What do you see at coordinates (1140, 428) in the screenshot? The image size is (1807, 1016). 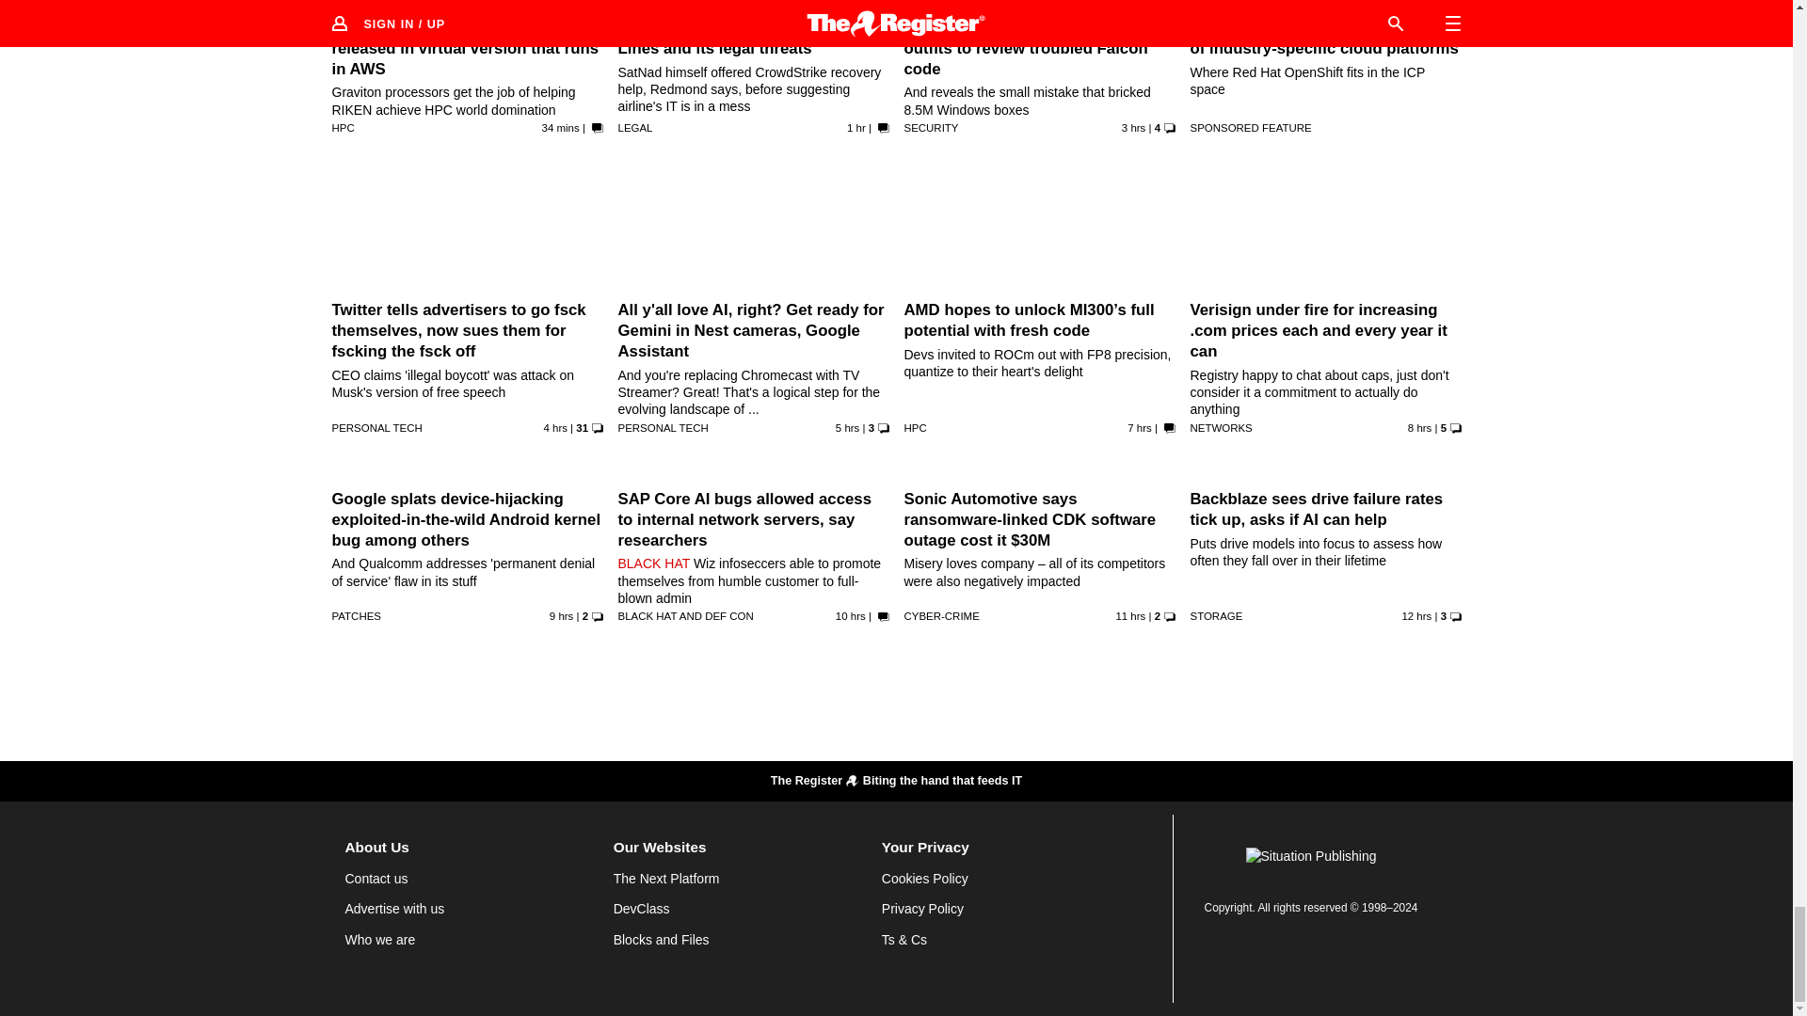 I see `6 Aug 2024 20:42` at bounding box center [1140, 428].